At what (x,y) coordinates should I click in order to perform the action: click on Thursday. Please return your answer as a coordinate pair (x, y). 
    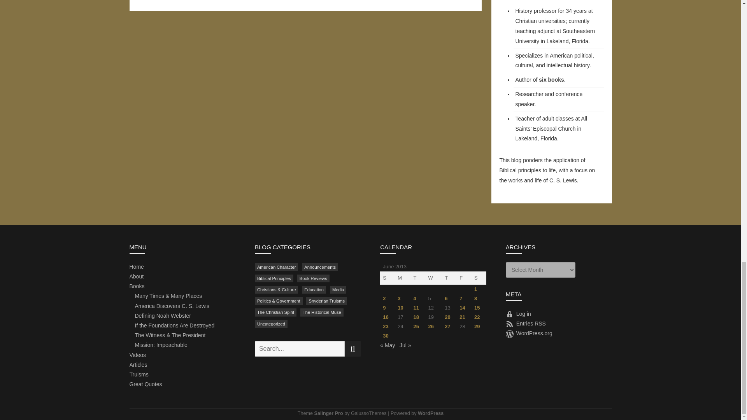
    Looking at the image, I should click on (449, 278).